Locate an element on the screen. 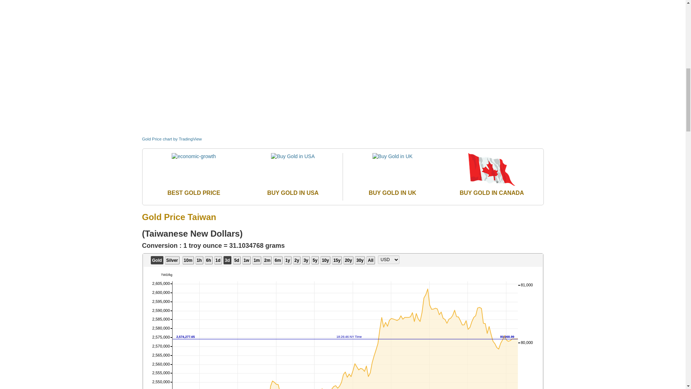 Image resolution: width=691 pixels, height=389 pixels. 6 months is located at coordinates (277, 260).